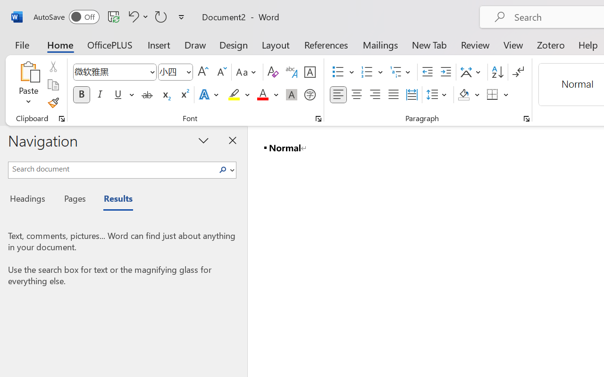 The width and height of the screenshot is (604, 377). Describe the element at coordinates (401, 72) in the screenshot. I see `Multilevel List` at that location.